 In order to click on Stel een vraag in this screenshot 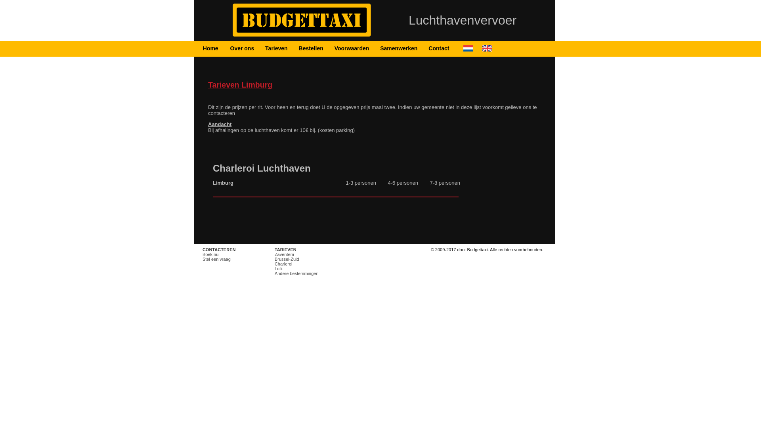, I will do `click(216, 259)`.